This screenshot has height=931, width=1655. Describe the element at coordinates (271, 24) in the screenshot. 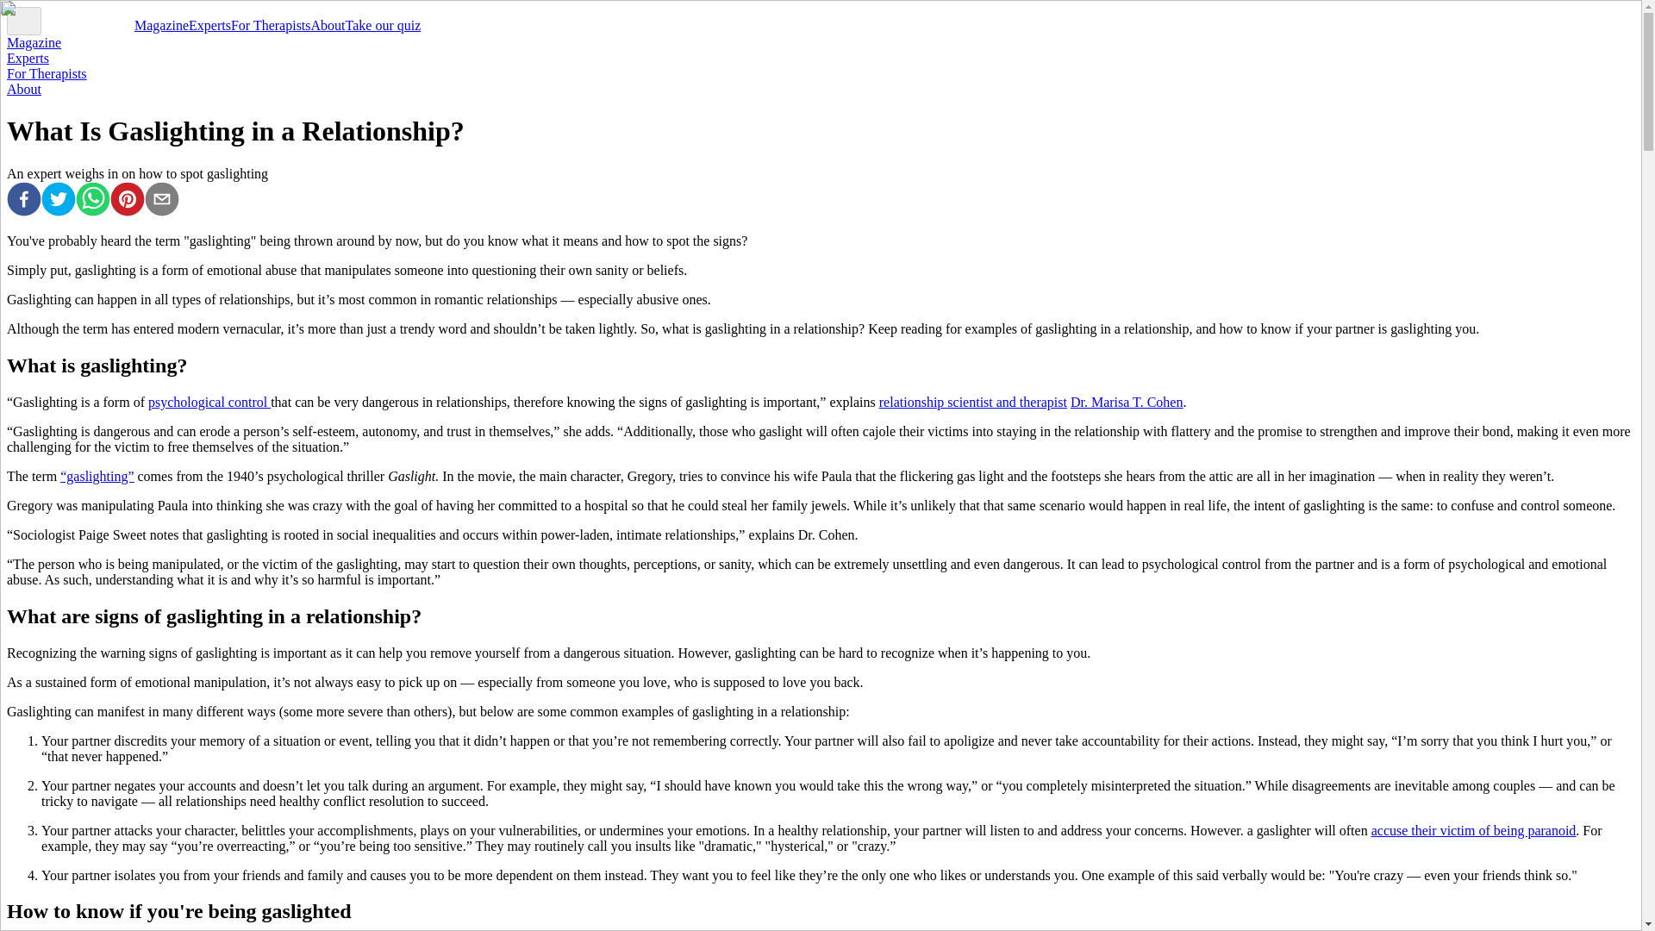

I see `For Therapists` at that location.